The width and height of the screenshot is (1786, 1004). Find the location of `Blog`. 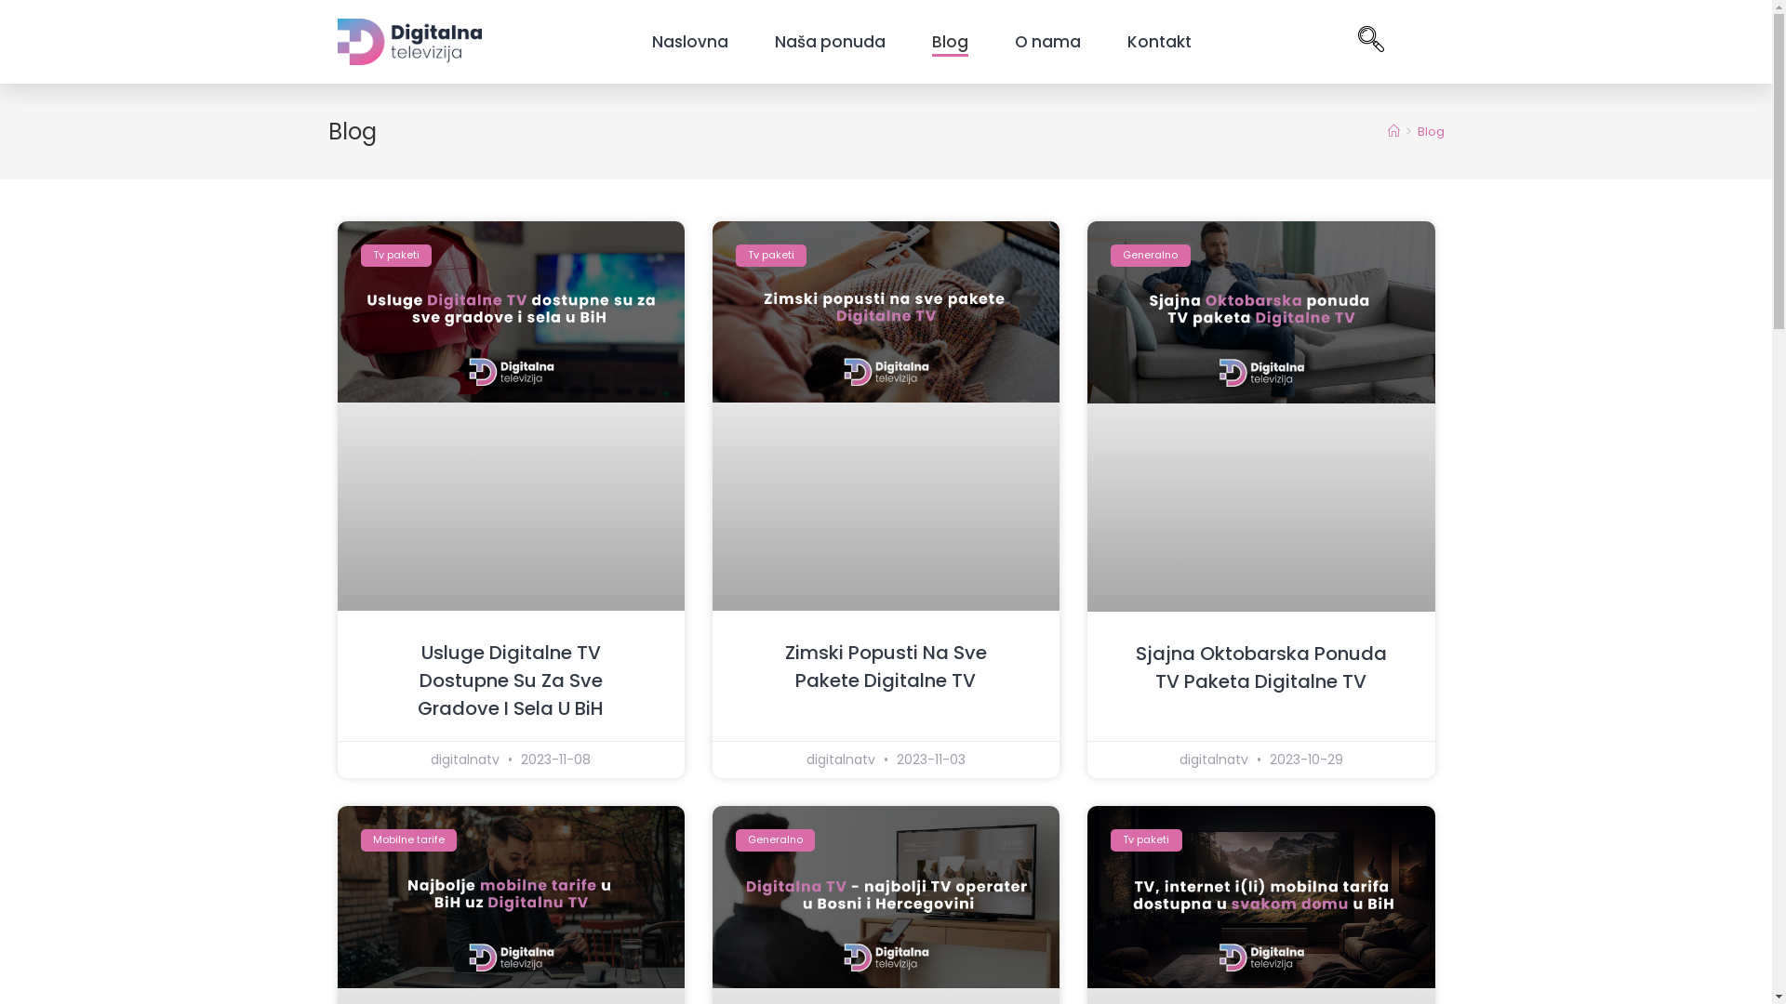

Blog is located at coordinates (1431, 132).